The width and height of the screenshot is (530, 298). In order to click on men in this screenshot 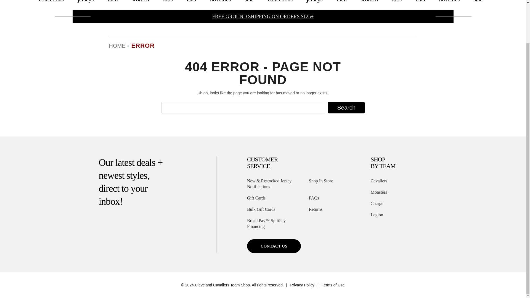, I will do `click(113, 5)`.